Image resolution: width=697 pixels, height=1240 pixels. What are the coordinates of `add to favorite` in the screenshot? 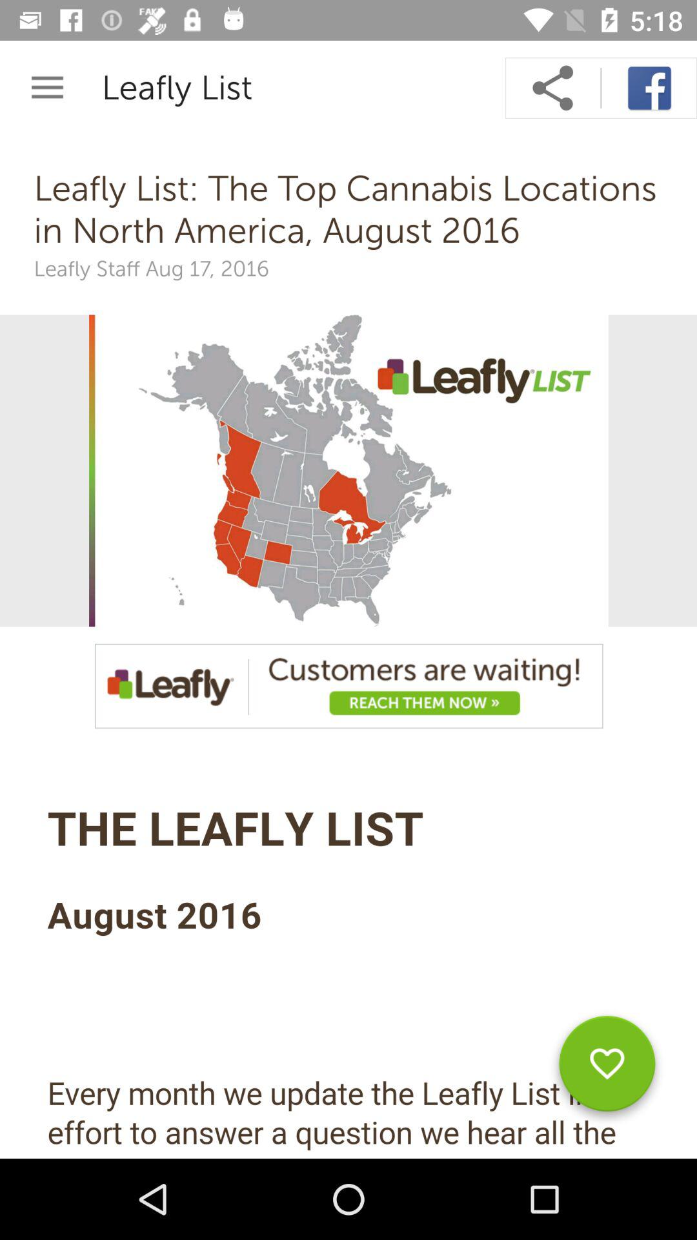 It's located at (607, 1068).